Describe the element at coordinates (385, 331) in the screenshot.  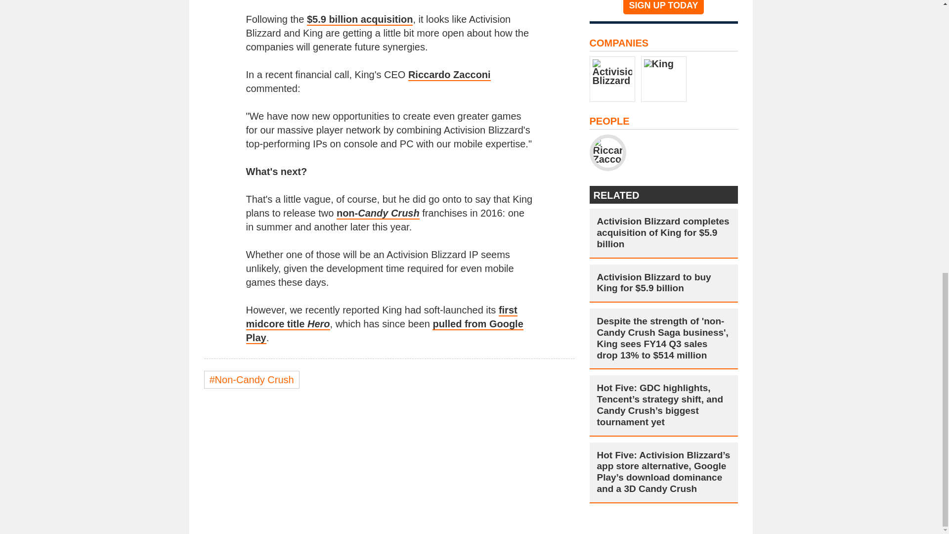
I see `pulled from Google Play` at that location.